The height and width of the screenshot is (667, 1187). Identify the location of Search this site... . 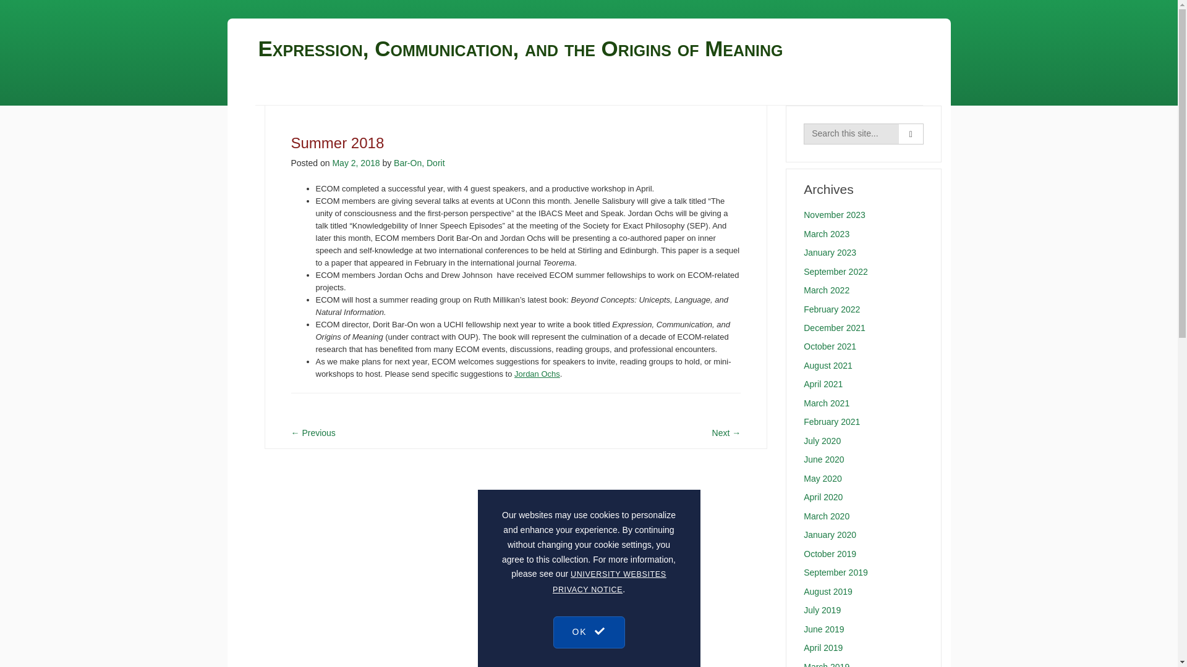
(851, 133).